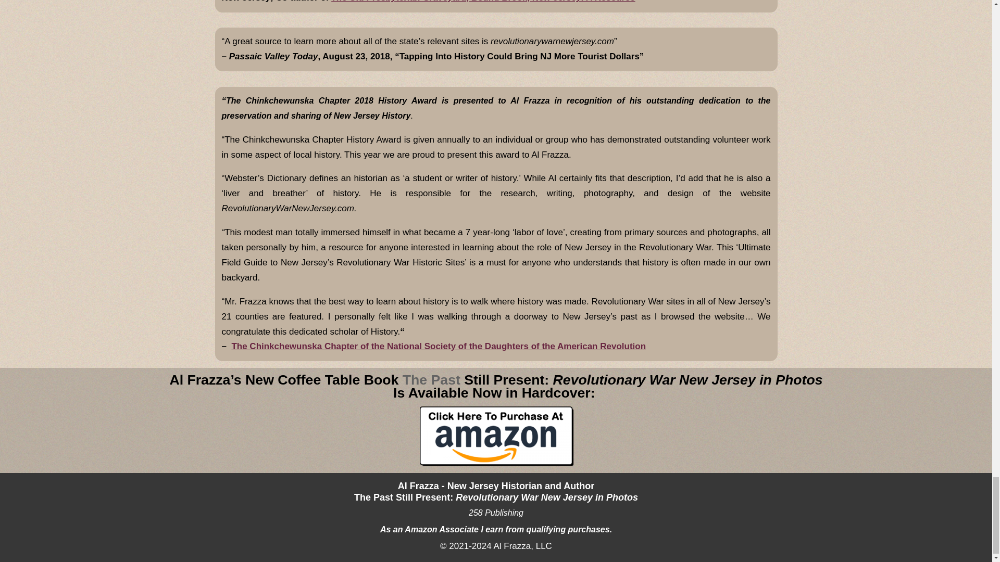  What do you see at coordinates (496, 436) in the screenshot?
I see `Purchase The Past Still Present at Amazon` at bounding box center [496, 436].